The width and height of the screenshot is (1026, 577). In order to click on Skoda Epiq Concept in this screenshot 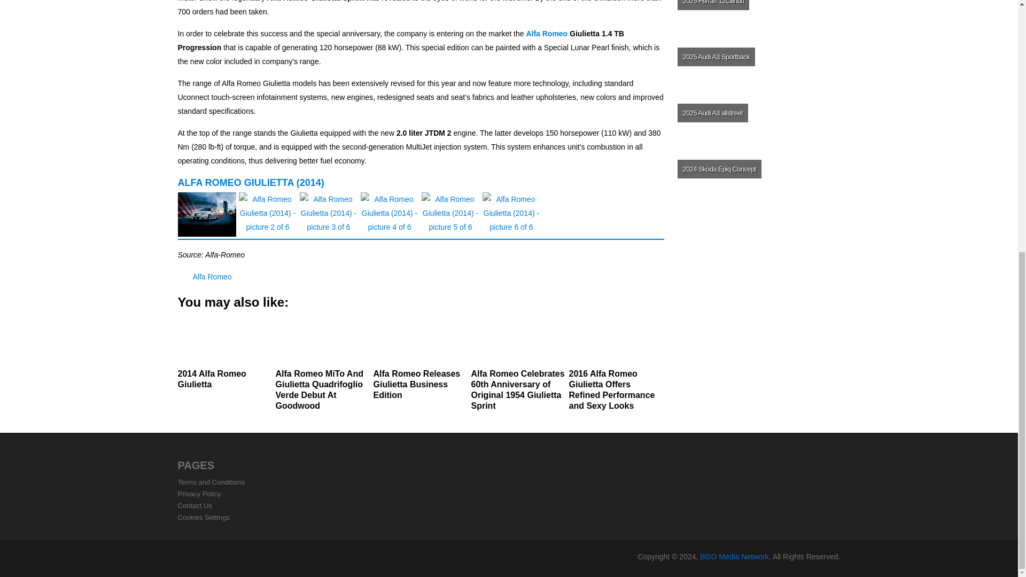, I will do `click(758, 169)`.